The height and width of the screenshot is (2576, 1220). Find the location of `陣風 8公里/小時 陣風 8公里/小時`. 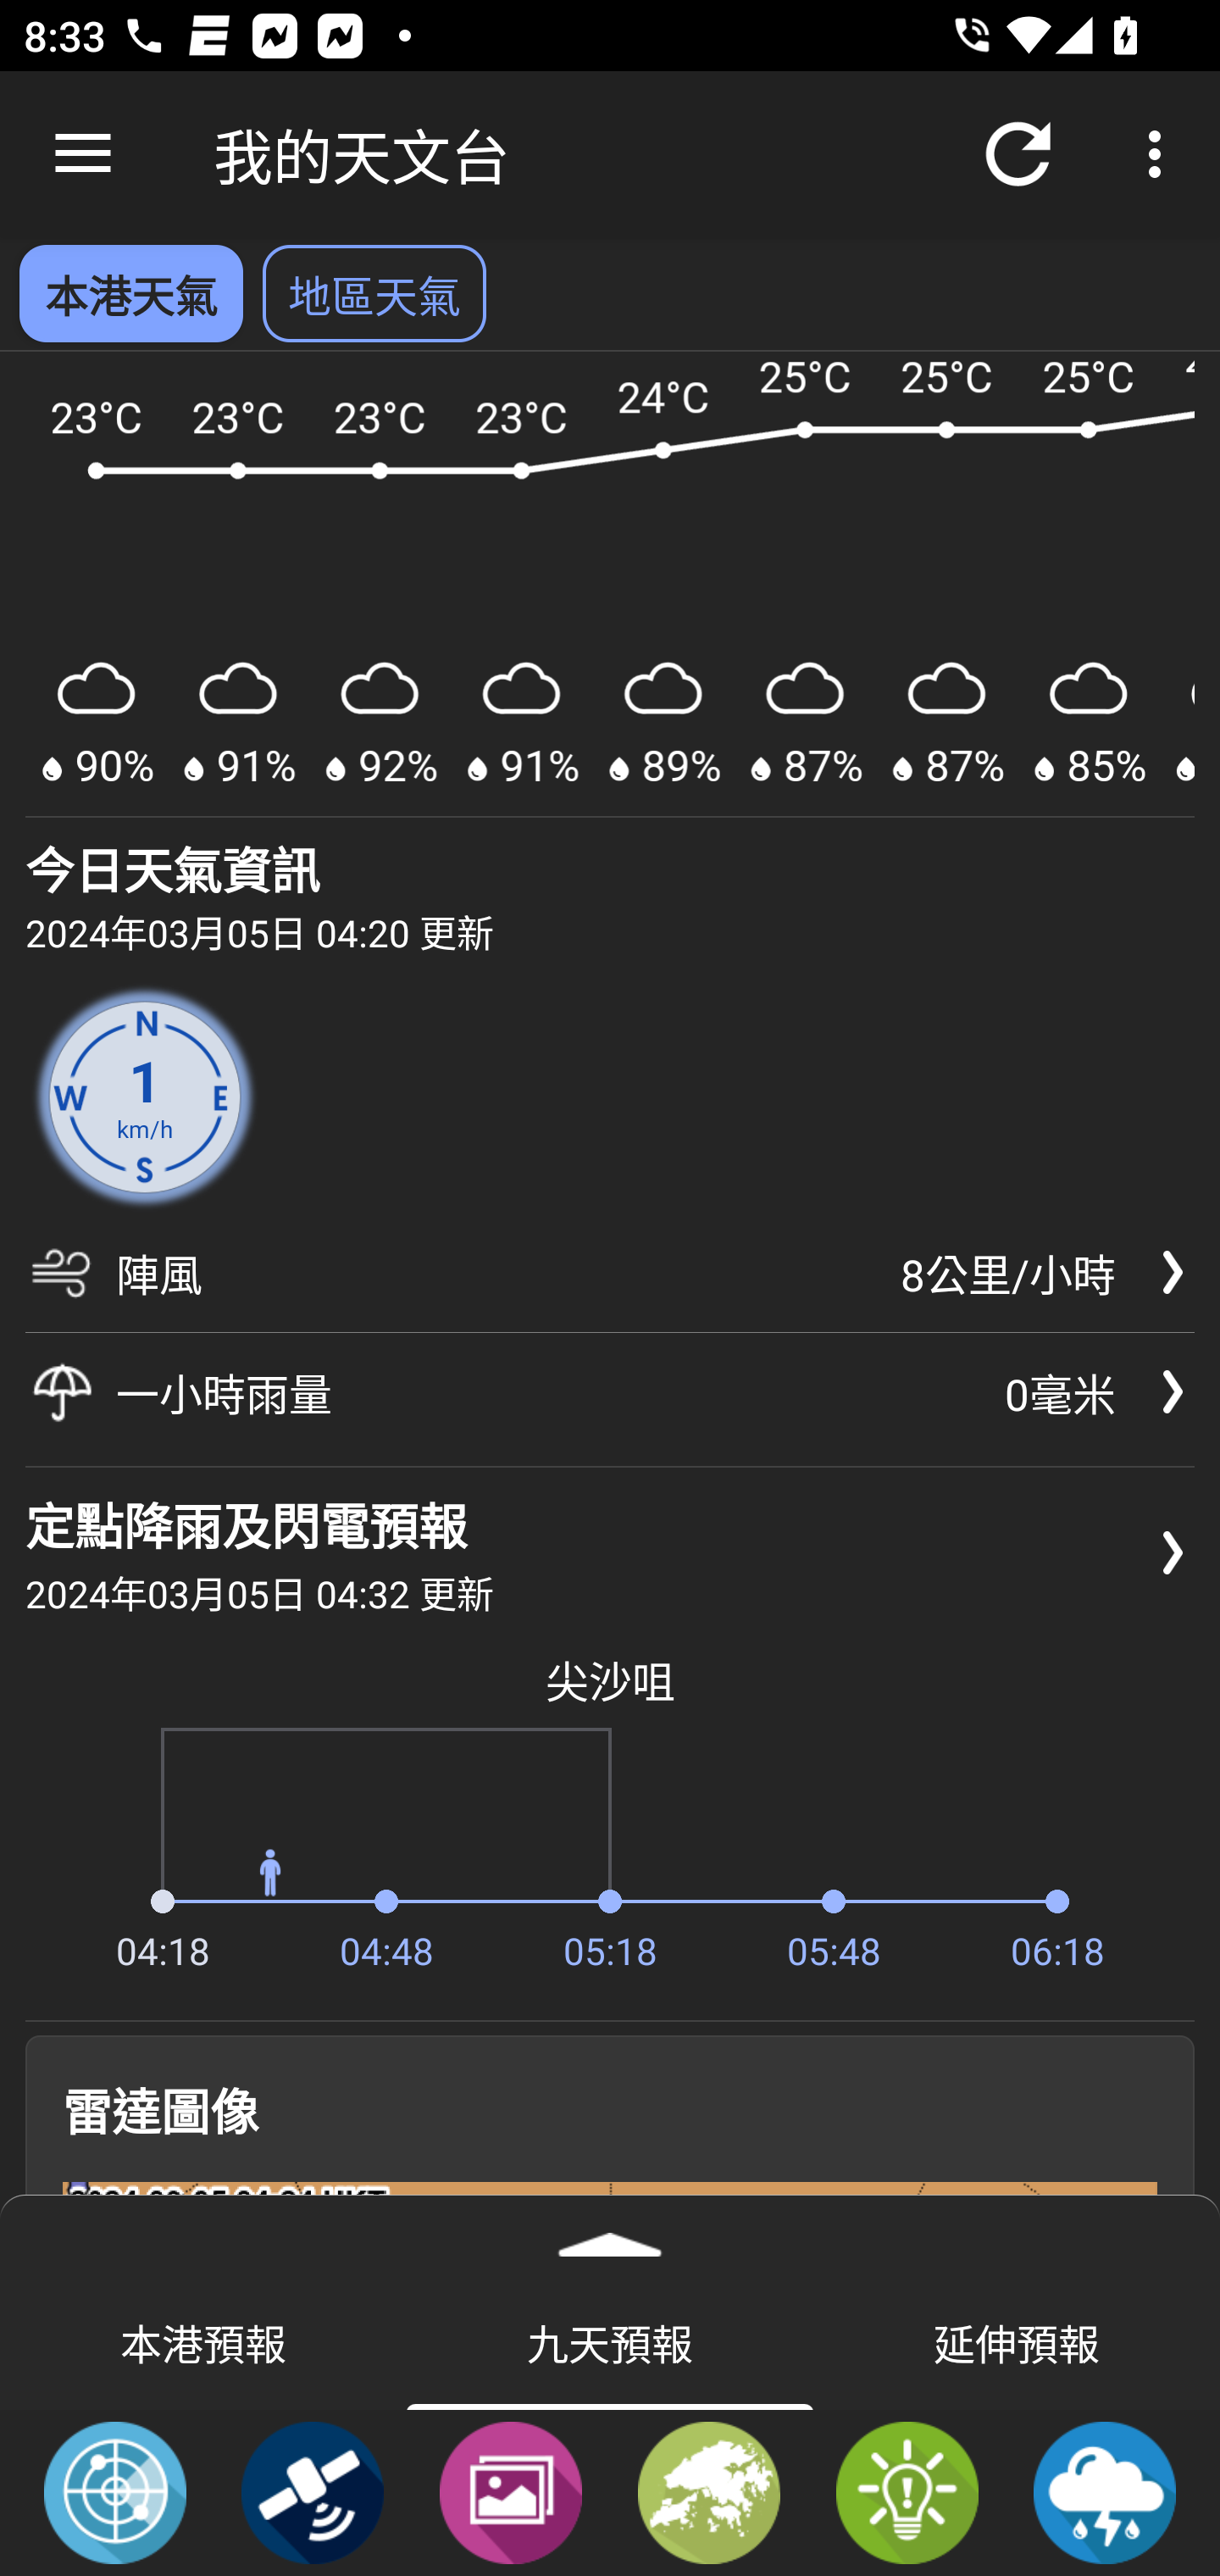

陣風 8公里/小時 陣風 8公里/小時 is located at coordinates (610, 1284).